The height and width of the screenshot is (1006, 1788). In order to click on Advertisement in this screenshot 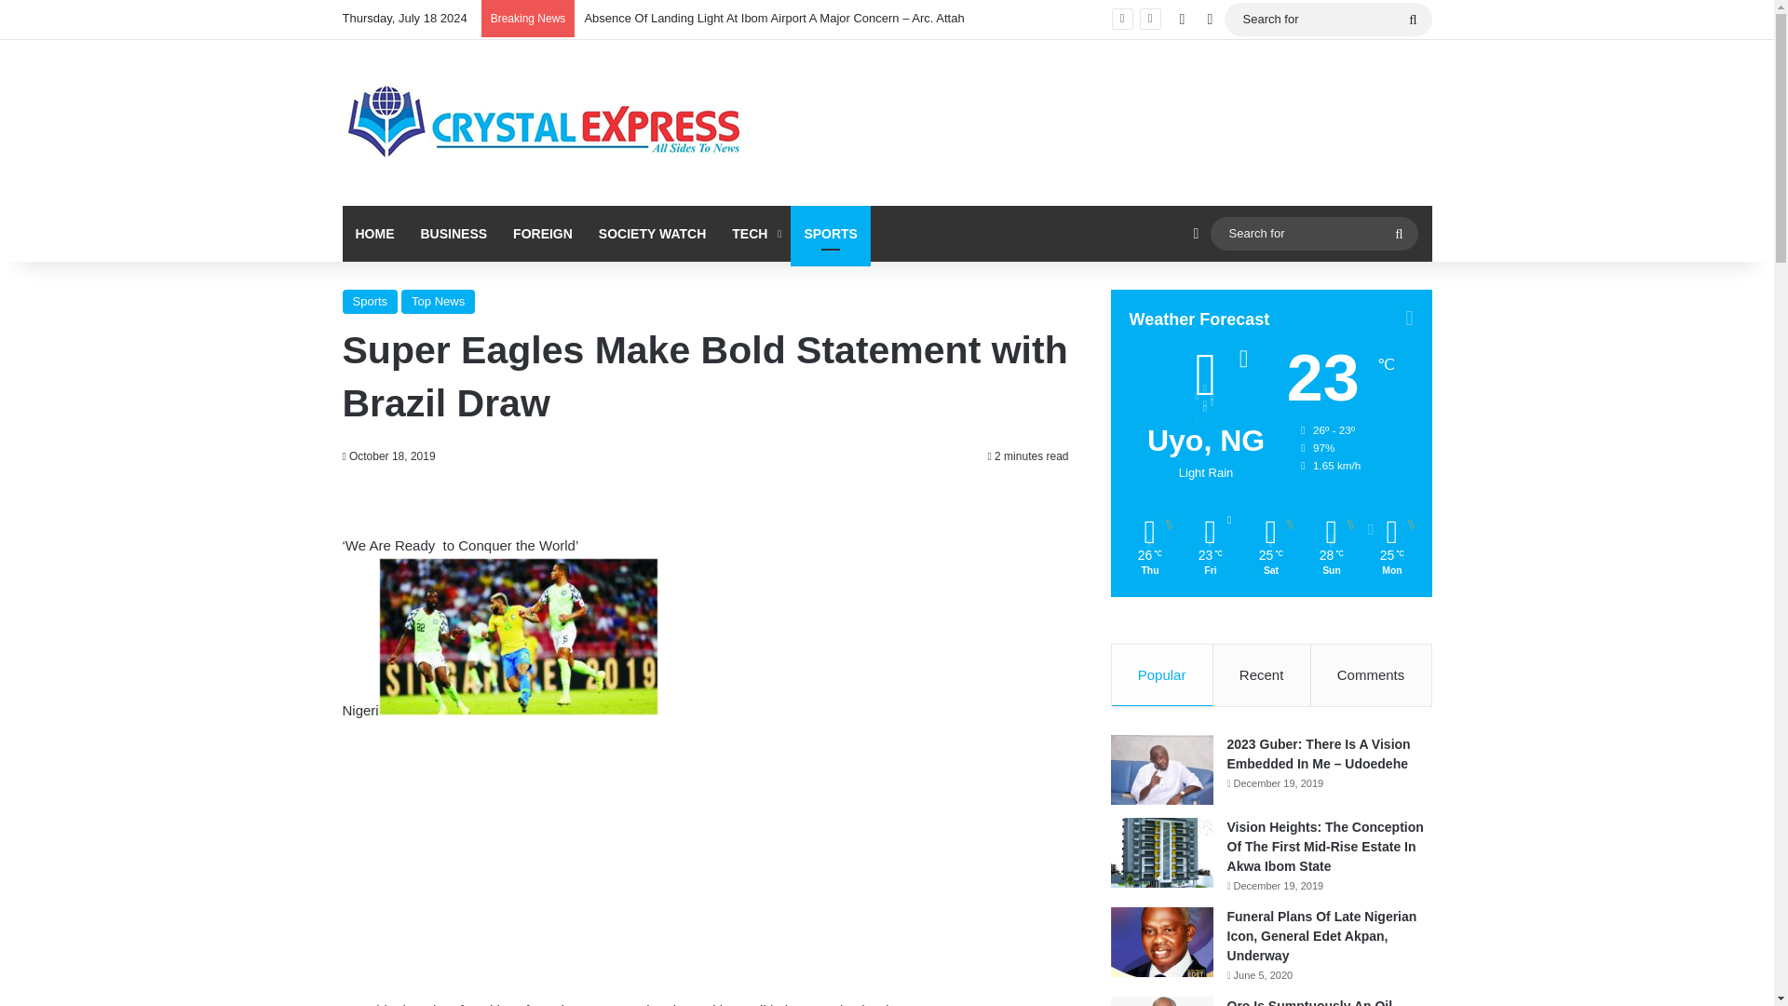, I will do `click(706, 861)`.